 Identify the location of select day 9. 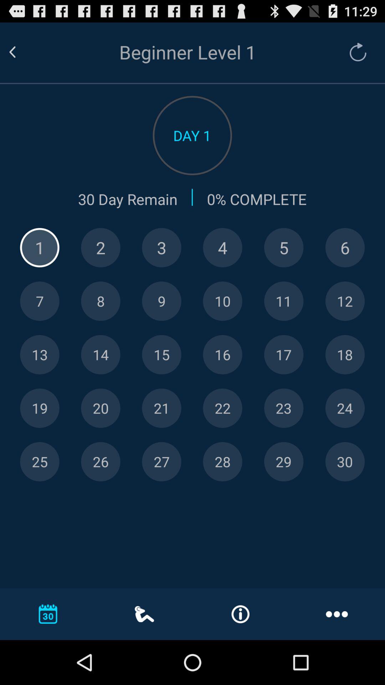
(161, 301).